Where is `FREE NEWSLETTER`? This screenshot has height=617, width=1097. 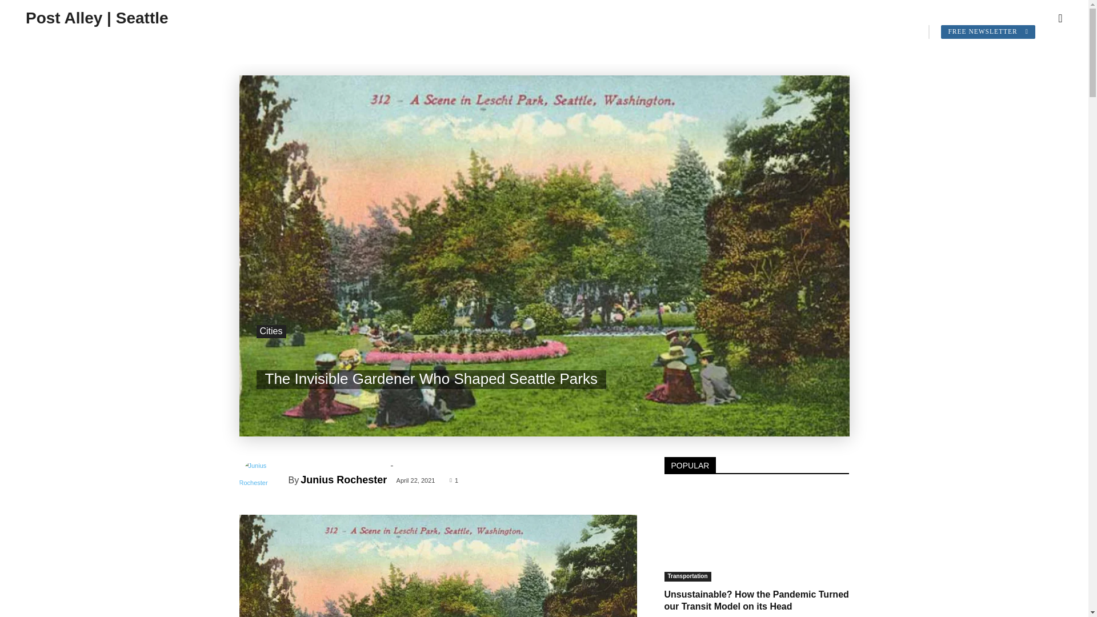
FREE NEWSLETTER is located at coordinates (988, 32).